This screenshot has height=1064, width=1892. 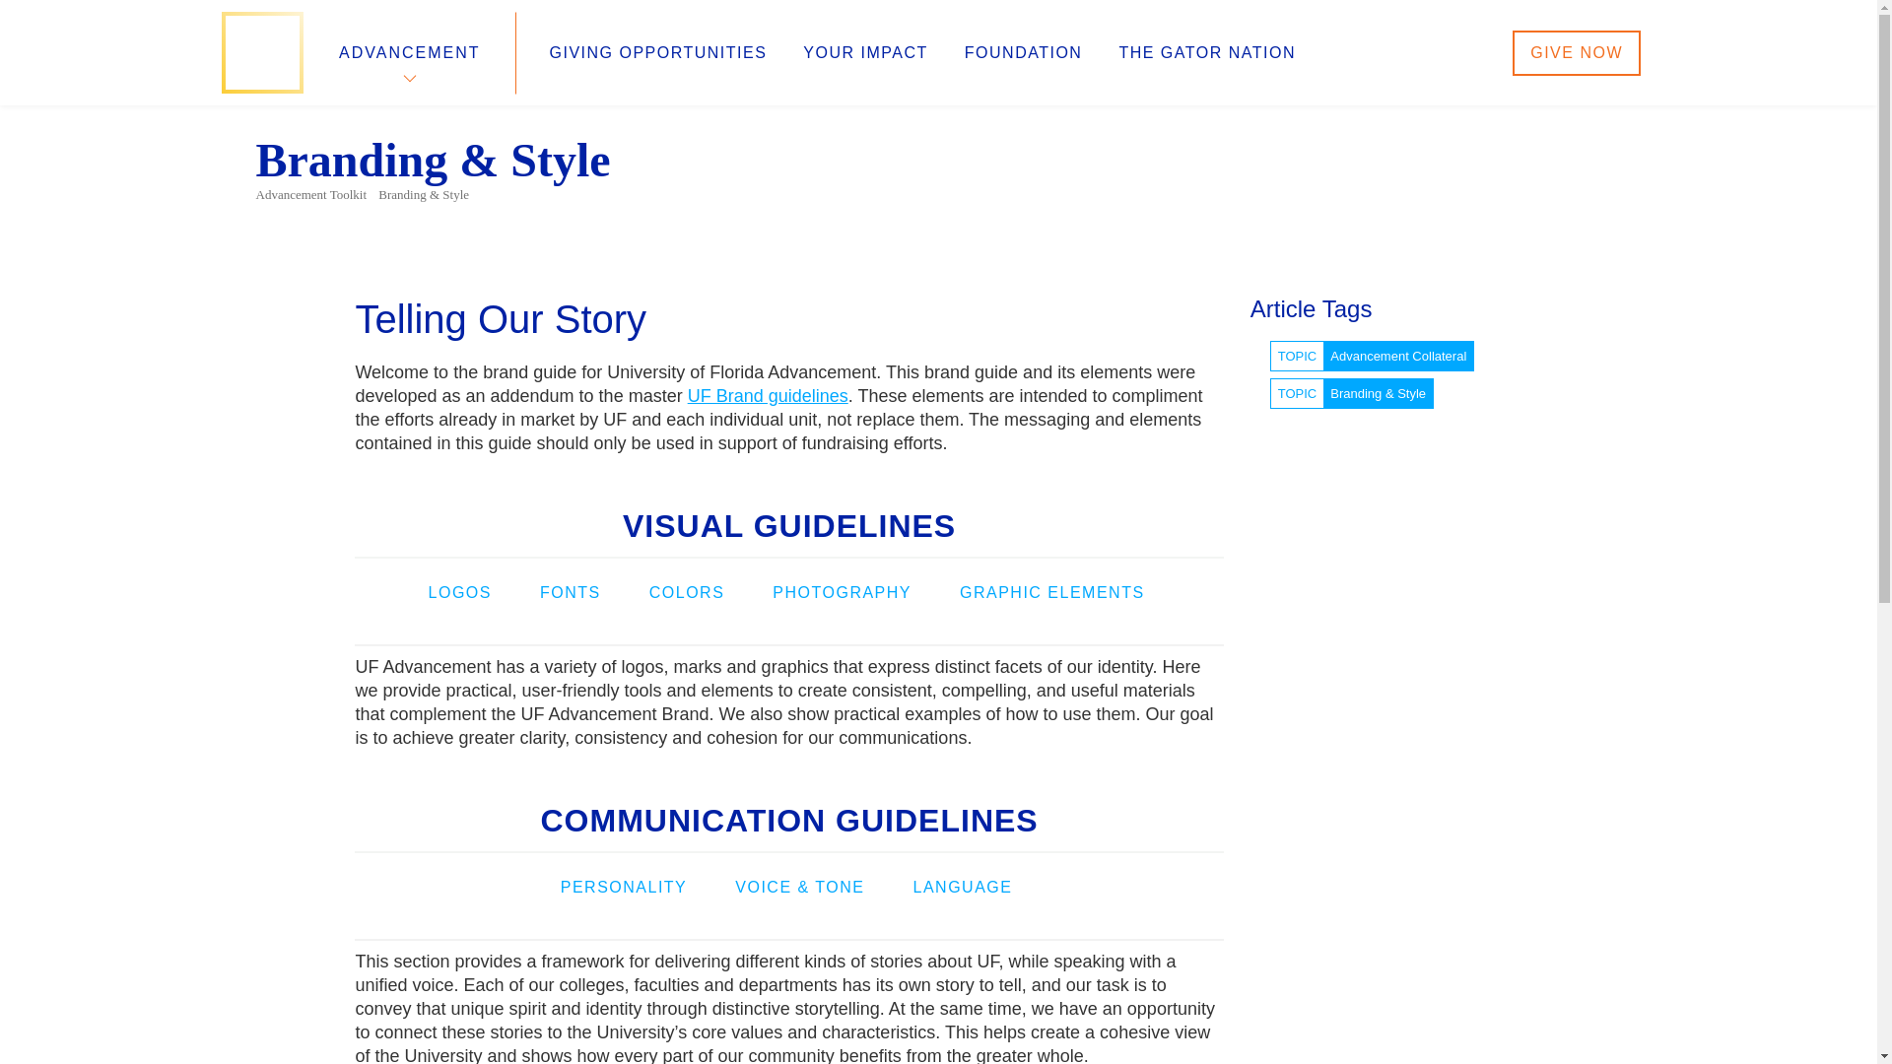 I want to click on COLORS, so click(x=686, y=592).